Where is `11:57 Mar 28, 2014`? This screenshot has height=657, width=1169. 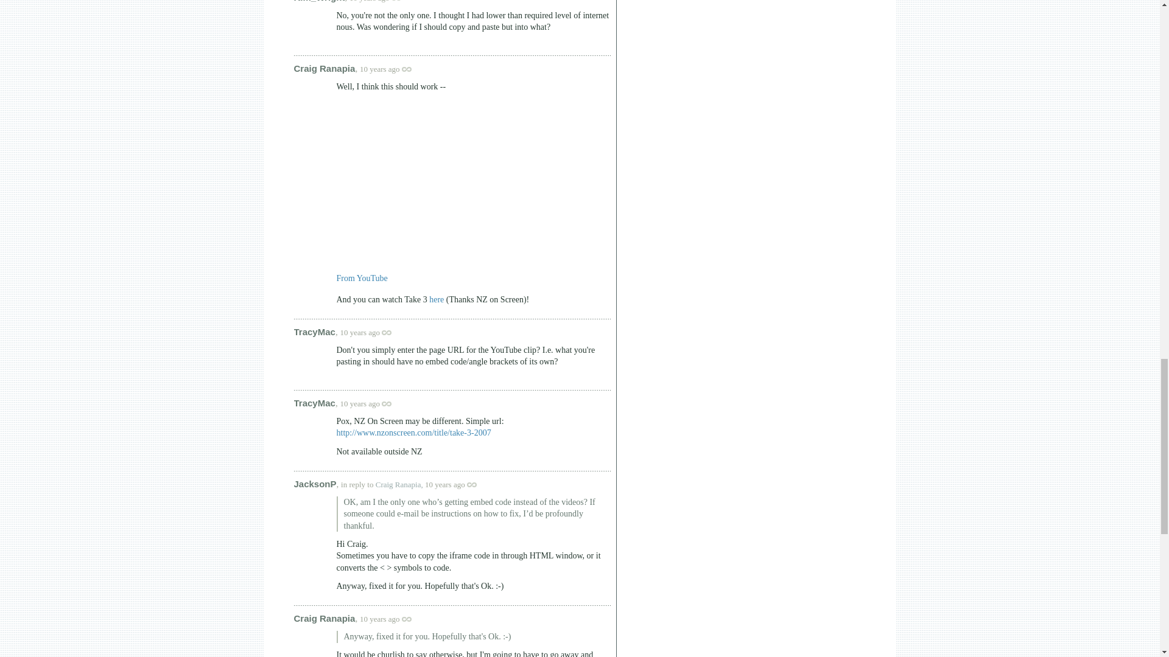
11:57 Mar 28, 2014 is located at coordinates (380, 618).